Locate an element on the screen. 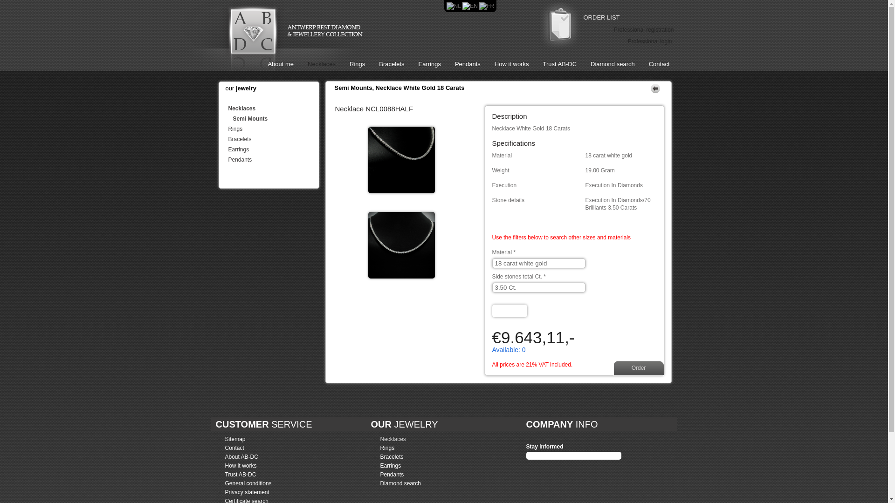 This screenshot has width=895, height=503. Privacy statement is located at coordinates (281, 492).